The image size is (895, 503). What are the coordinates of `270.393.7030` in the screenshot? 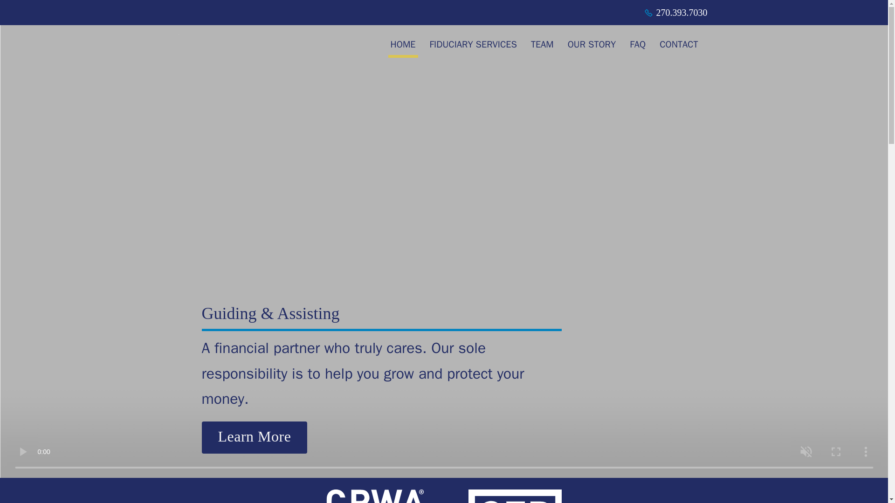 It's located at (676, 12).